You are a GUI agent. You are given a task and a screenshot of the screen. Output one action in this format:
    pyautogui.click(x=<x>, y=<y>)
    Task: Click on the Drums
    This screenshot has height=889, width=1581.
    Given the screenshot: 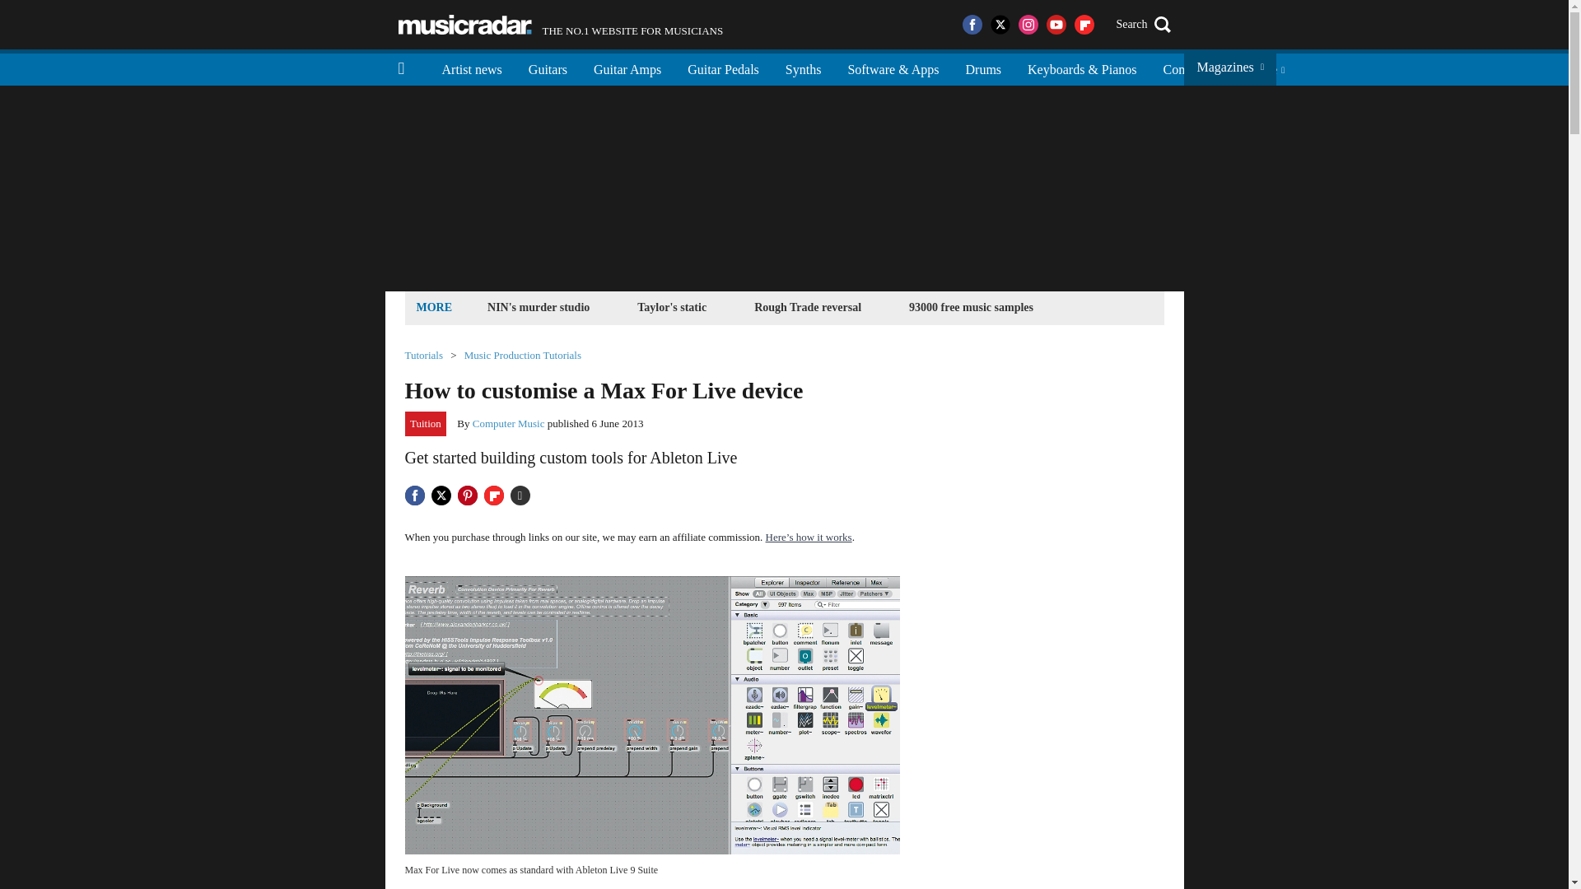 What is the action you would take?
    pyautogui.click(x=561, y=25)
    